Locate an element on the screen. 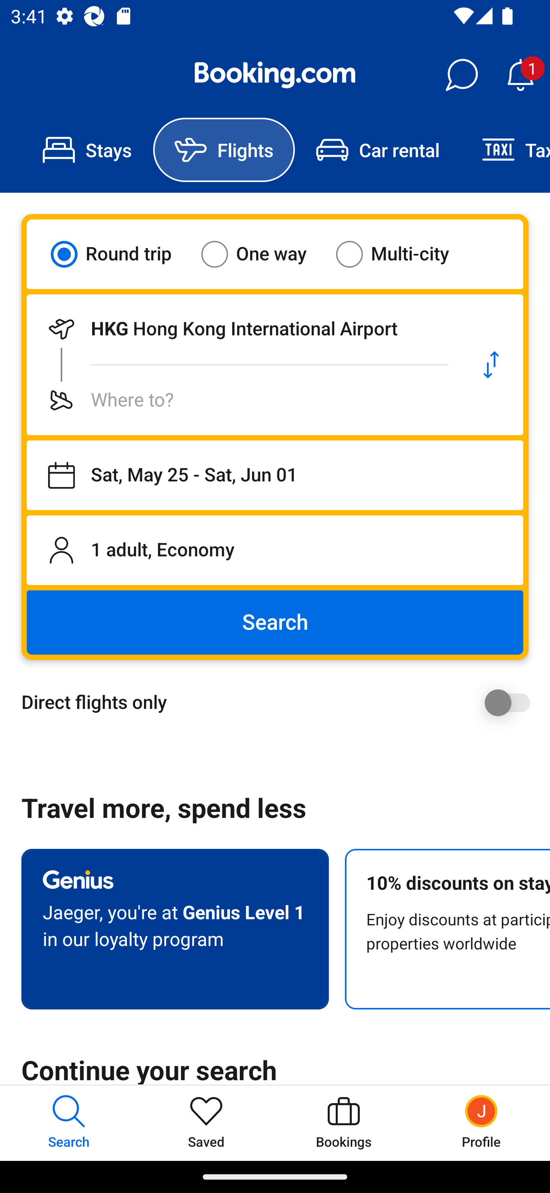 Image resolution: width=550 pixels, height=1193 pixels. Multi-city is located at coordinates (402, 254).